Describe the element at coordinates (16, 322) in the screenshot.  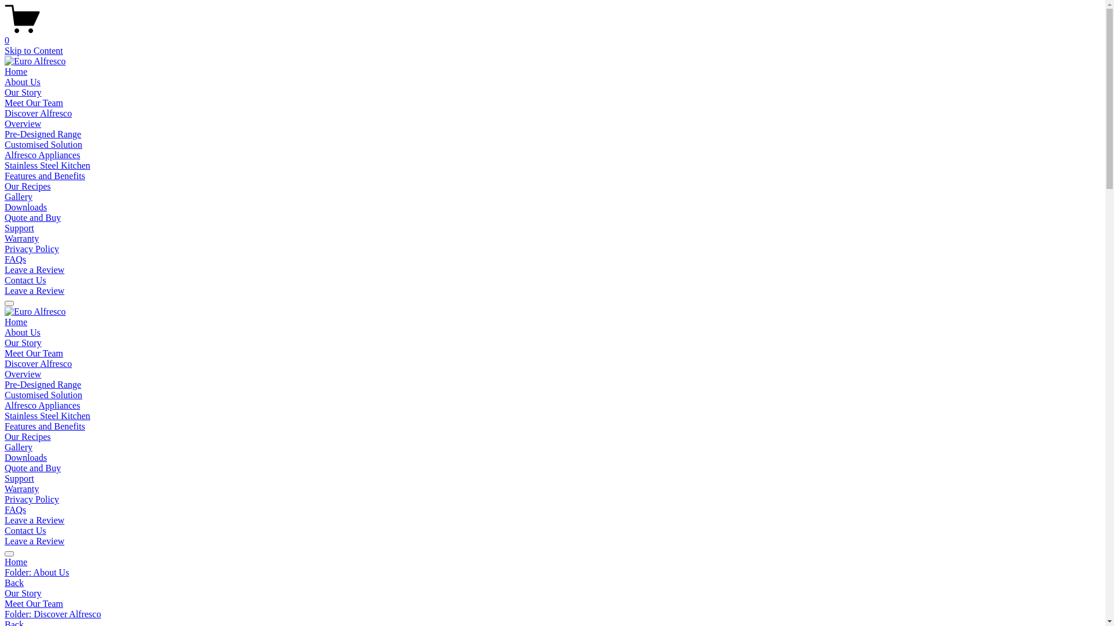
I see `Home` at that location.